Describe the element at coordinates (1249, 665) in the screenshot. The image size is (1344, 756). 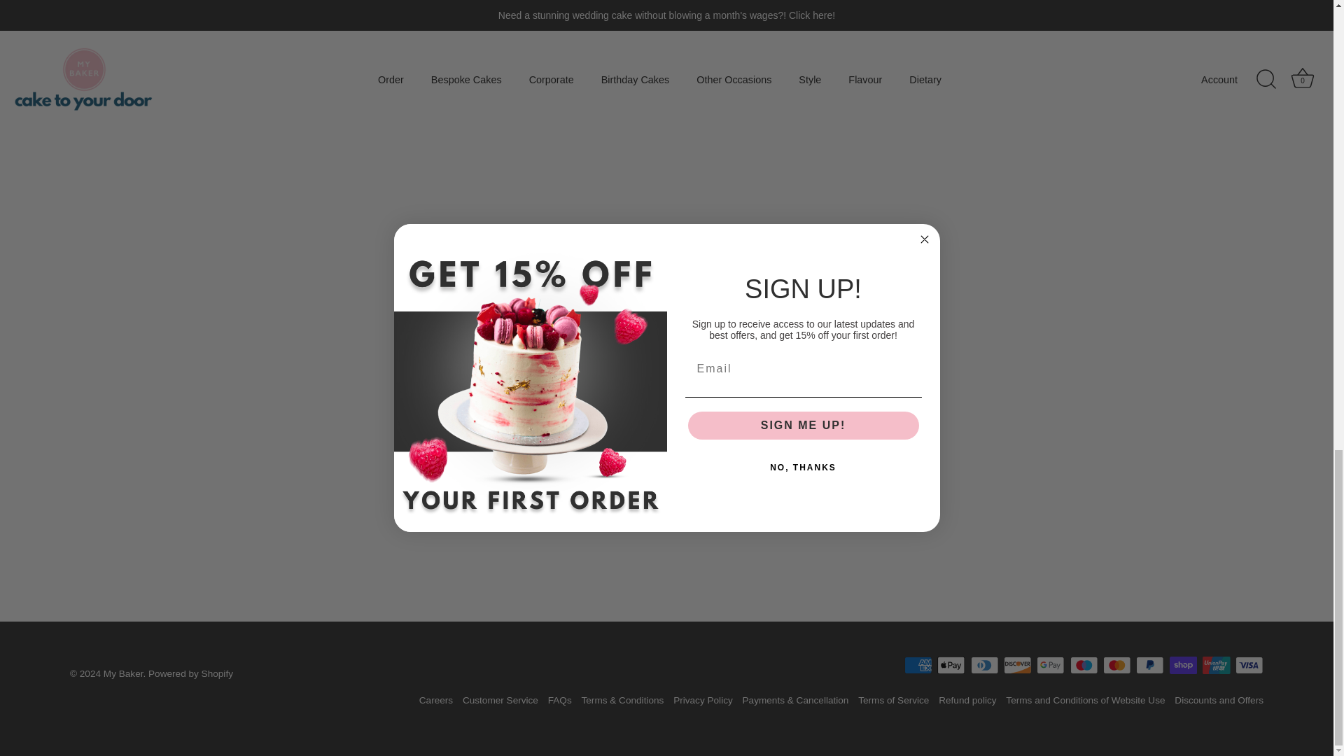
I see `Visa` at that location.